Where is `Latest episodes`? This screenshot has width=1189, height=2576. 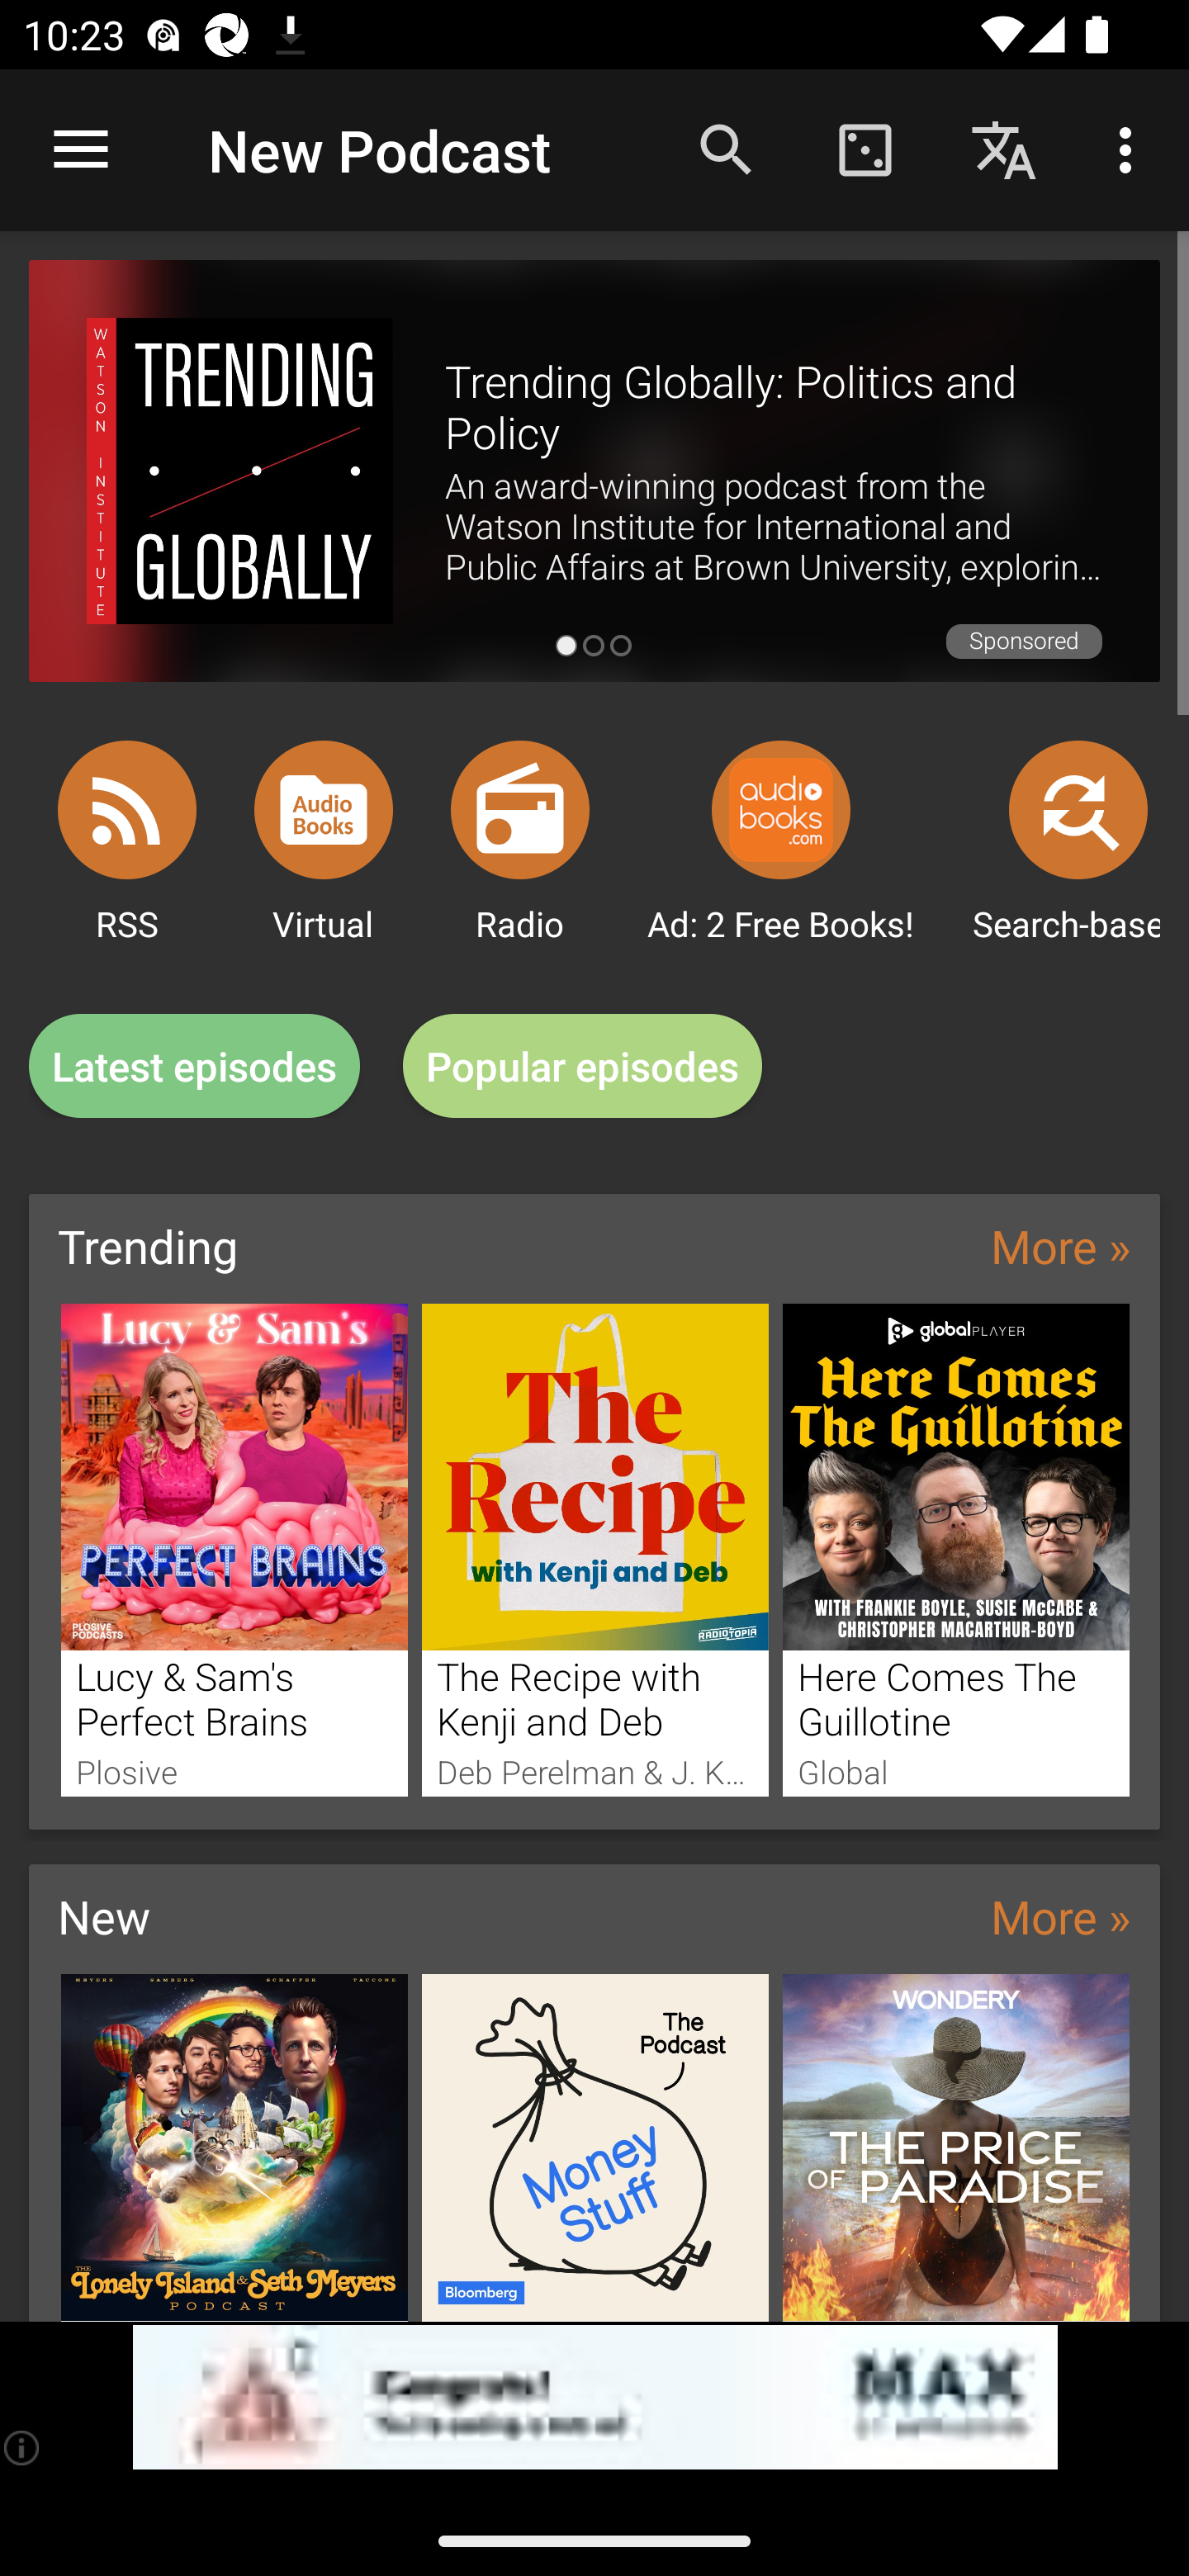
Latest episodes is located at coordinates (194, 1067).